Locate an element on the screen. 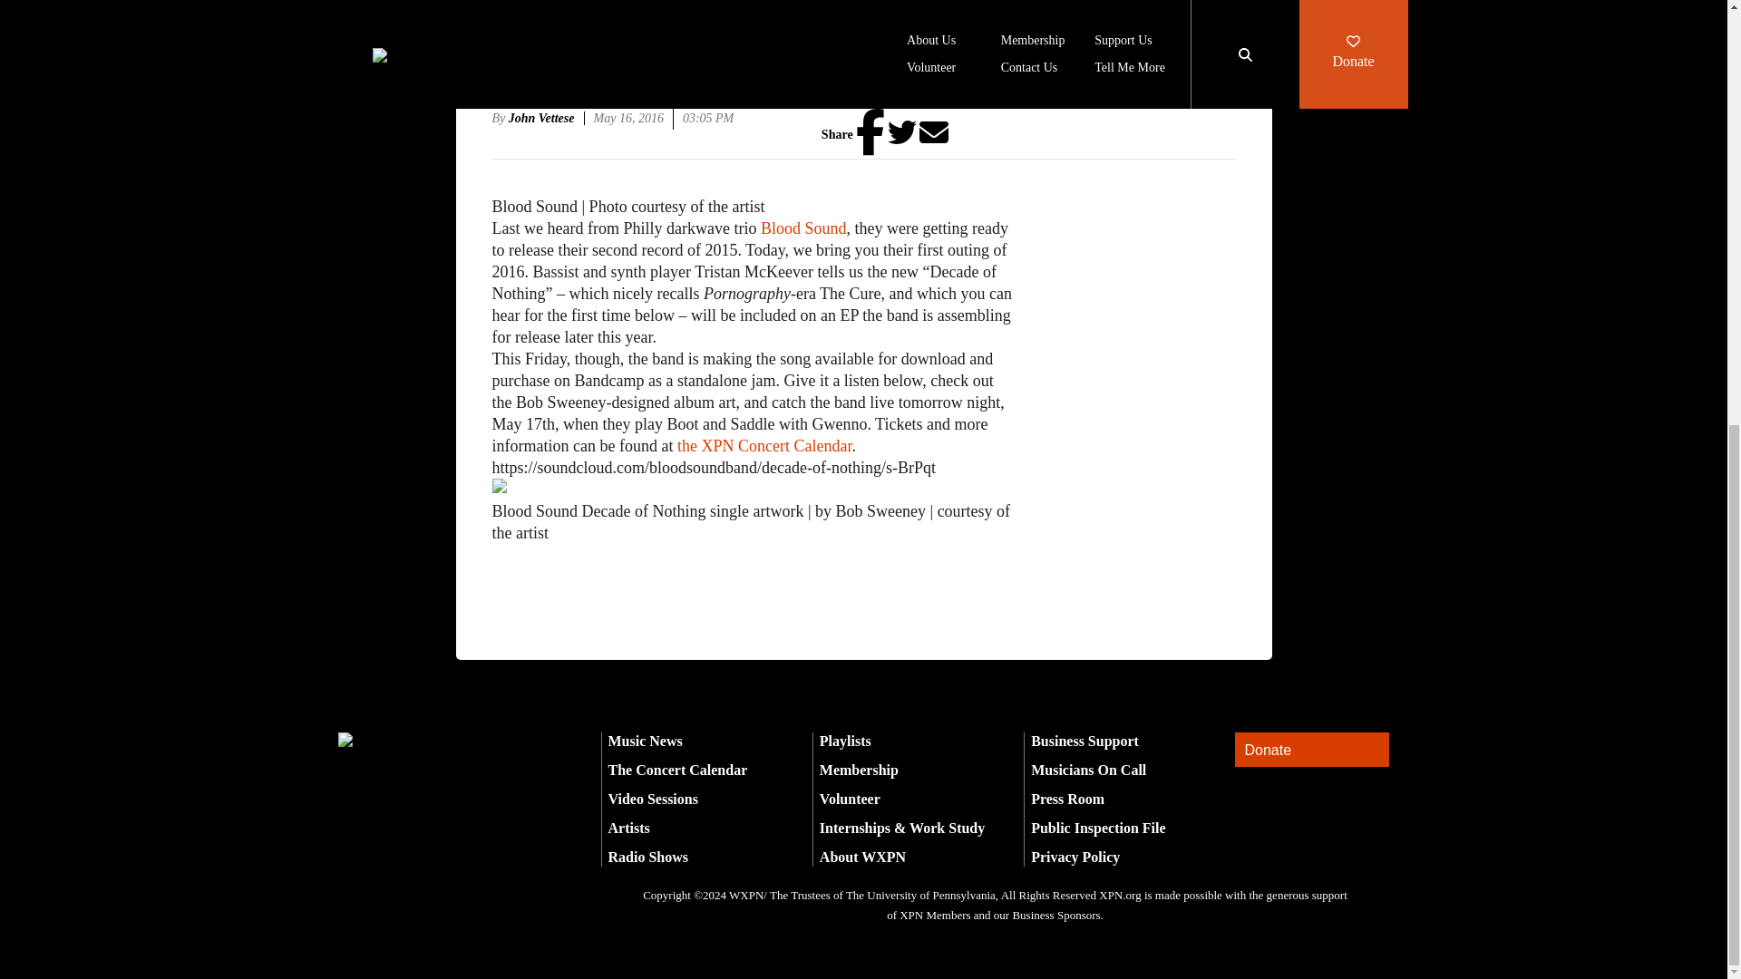 The width and height of the screenshot is (1741, 979). Press Room is located at coordinates (1066, 798).